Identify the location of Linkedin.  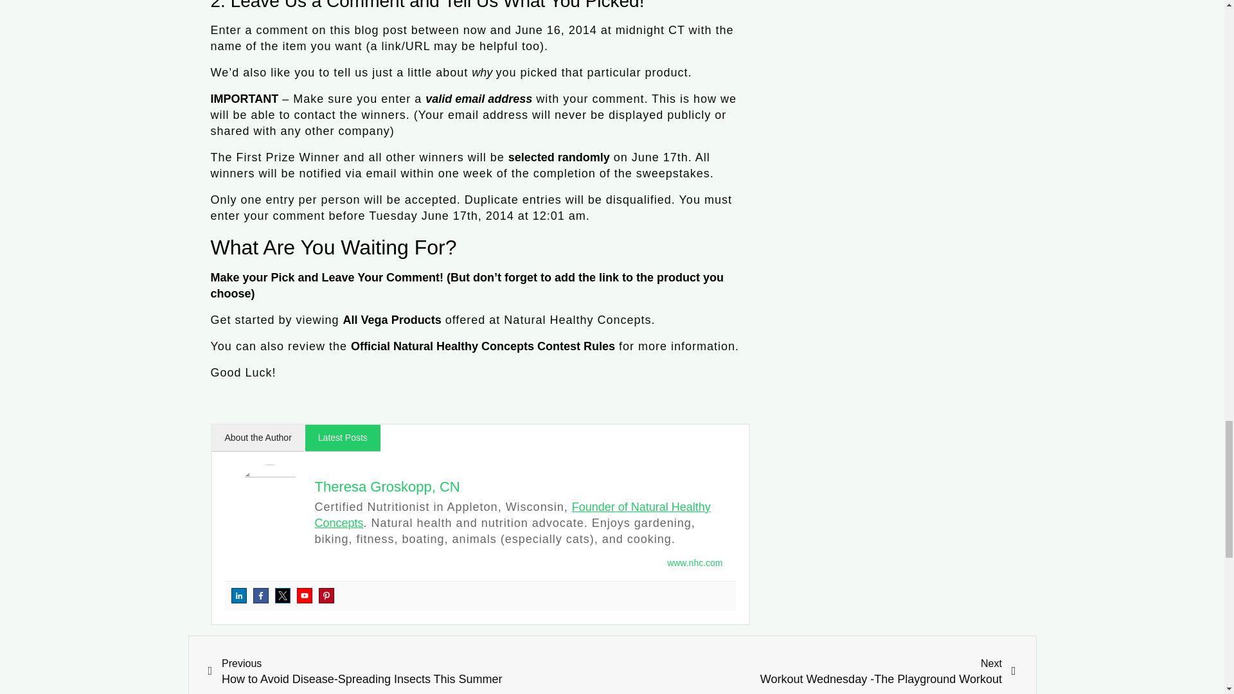
(239, 595).